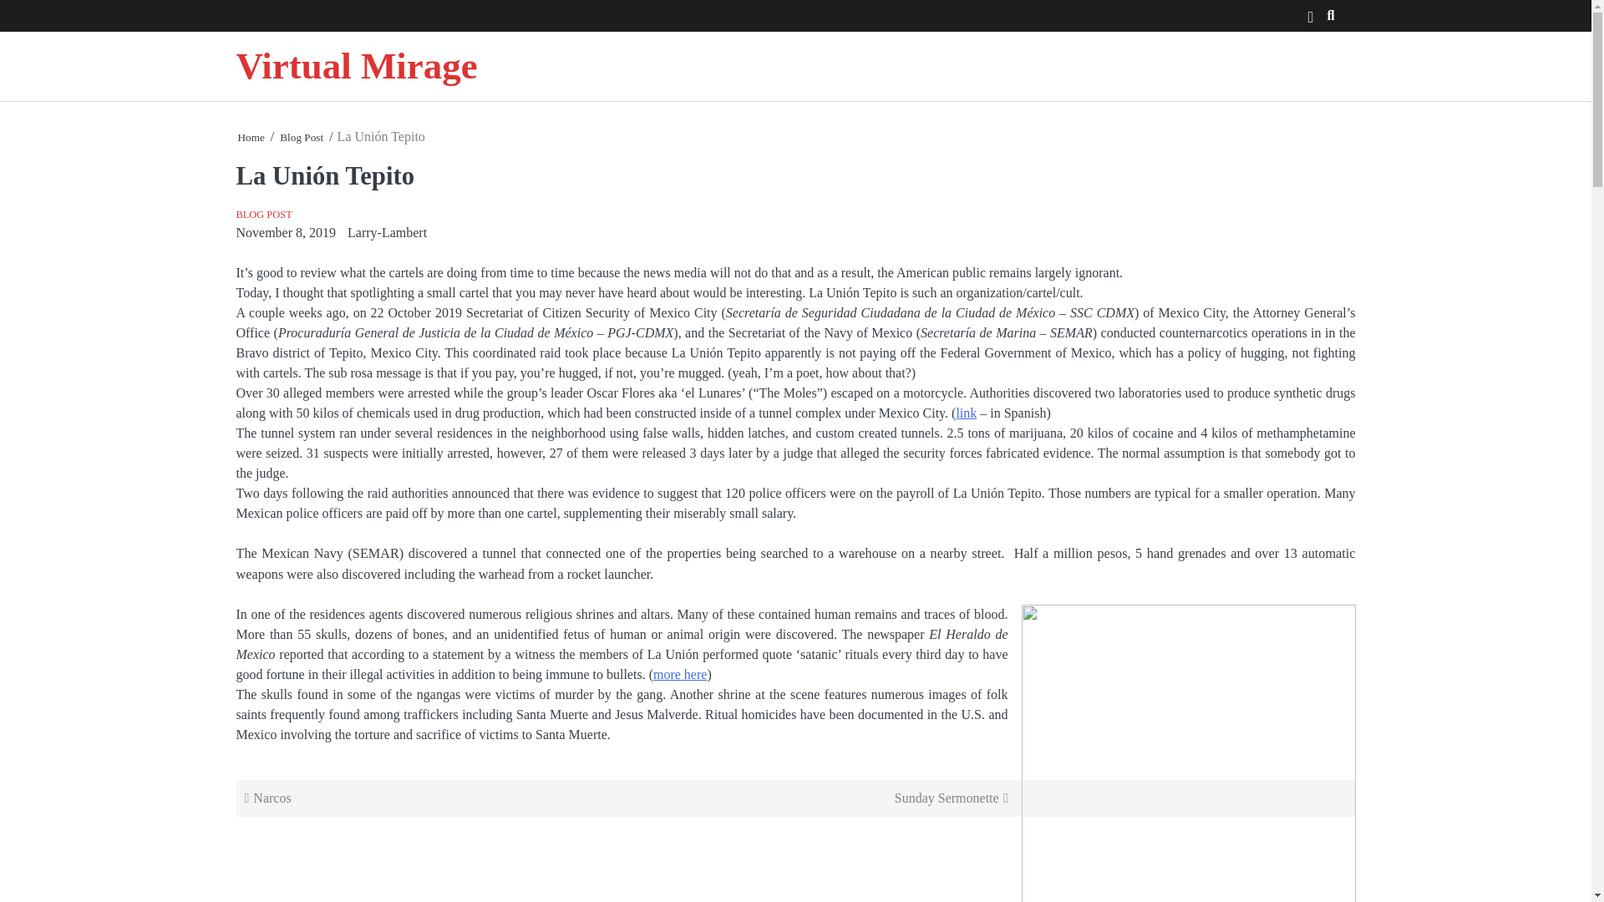  I want to click on Virtual Mirage, so click(356, 65).